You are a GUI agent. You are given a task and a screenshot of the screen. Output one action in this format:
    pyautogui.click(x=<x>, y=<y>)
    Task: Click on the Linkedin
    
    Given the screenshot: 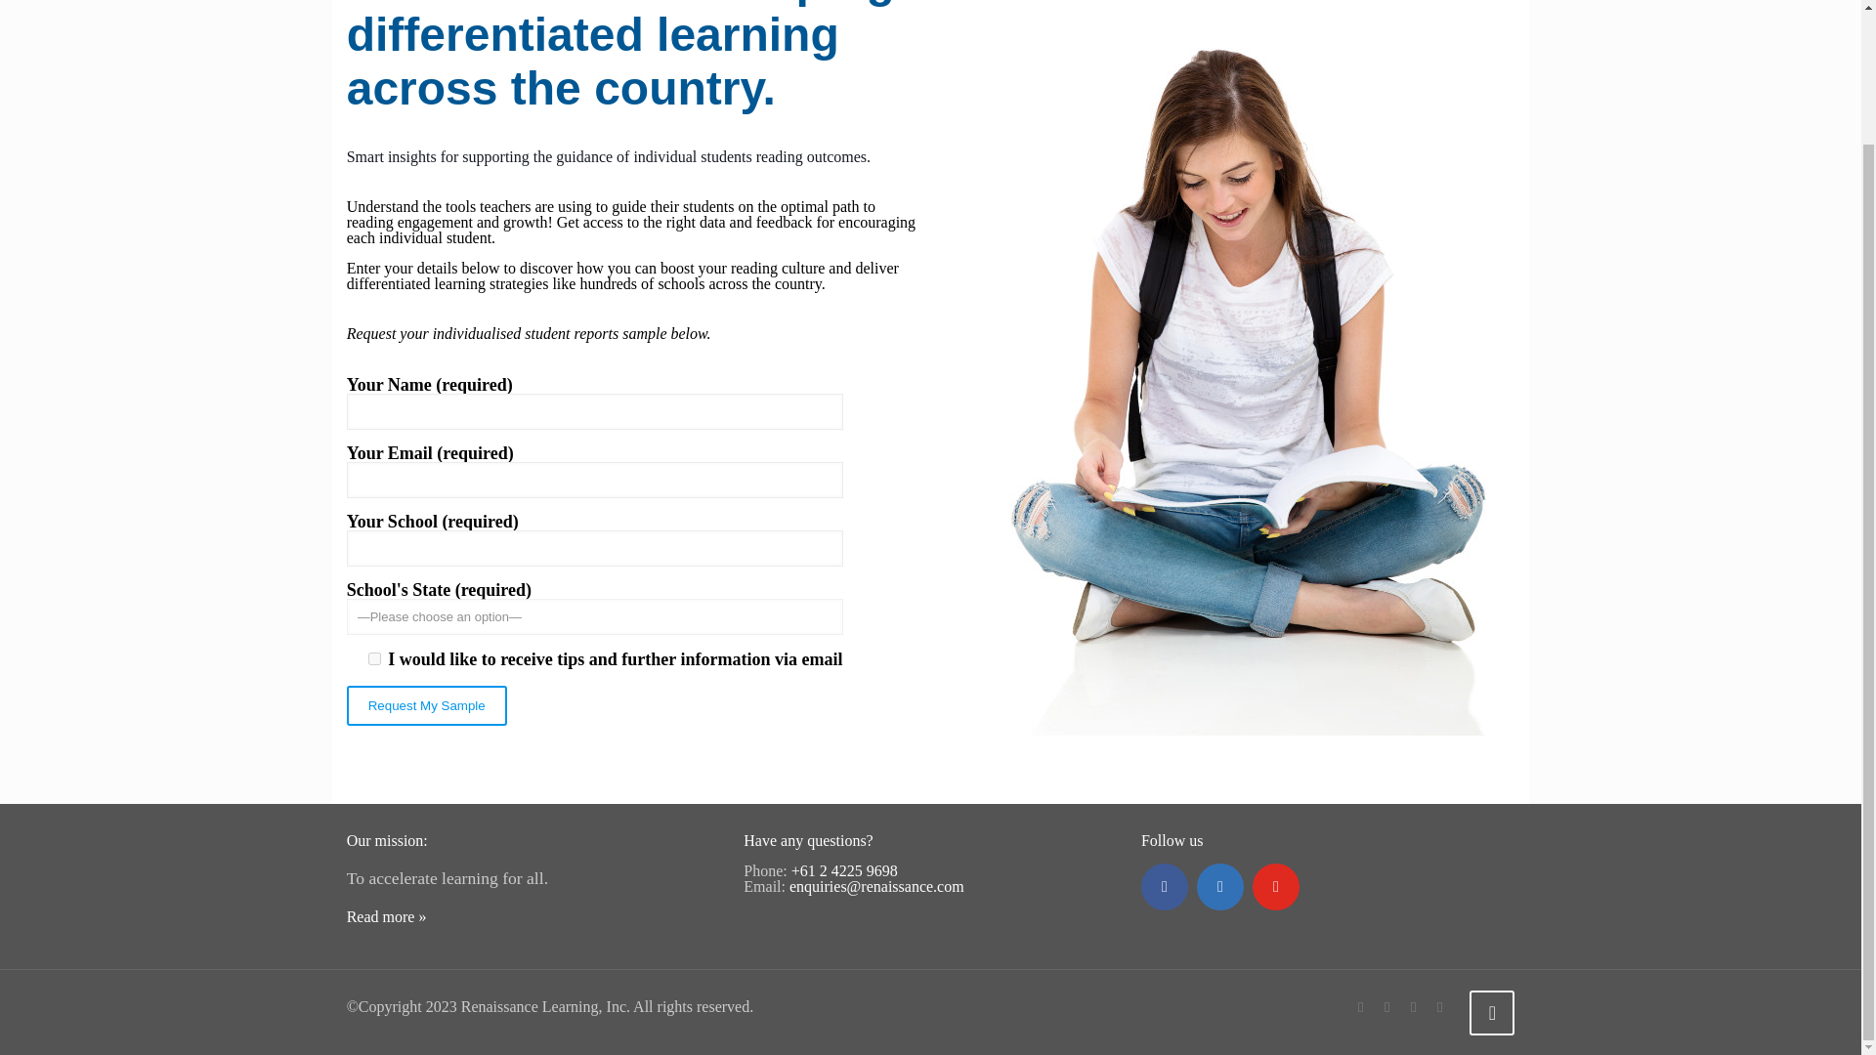 What is the action you would take?
    pyautogui.click(x=1219, y=887)
    